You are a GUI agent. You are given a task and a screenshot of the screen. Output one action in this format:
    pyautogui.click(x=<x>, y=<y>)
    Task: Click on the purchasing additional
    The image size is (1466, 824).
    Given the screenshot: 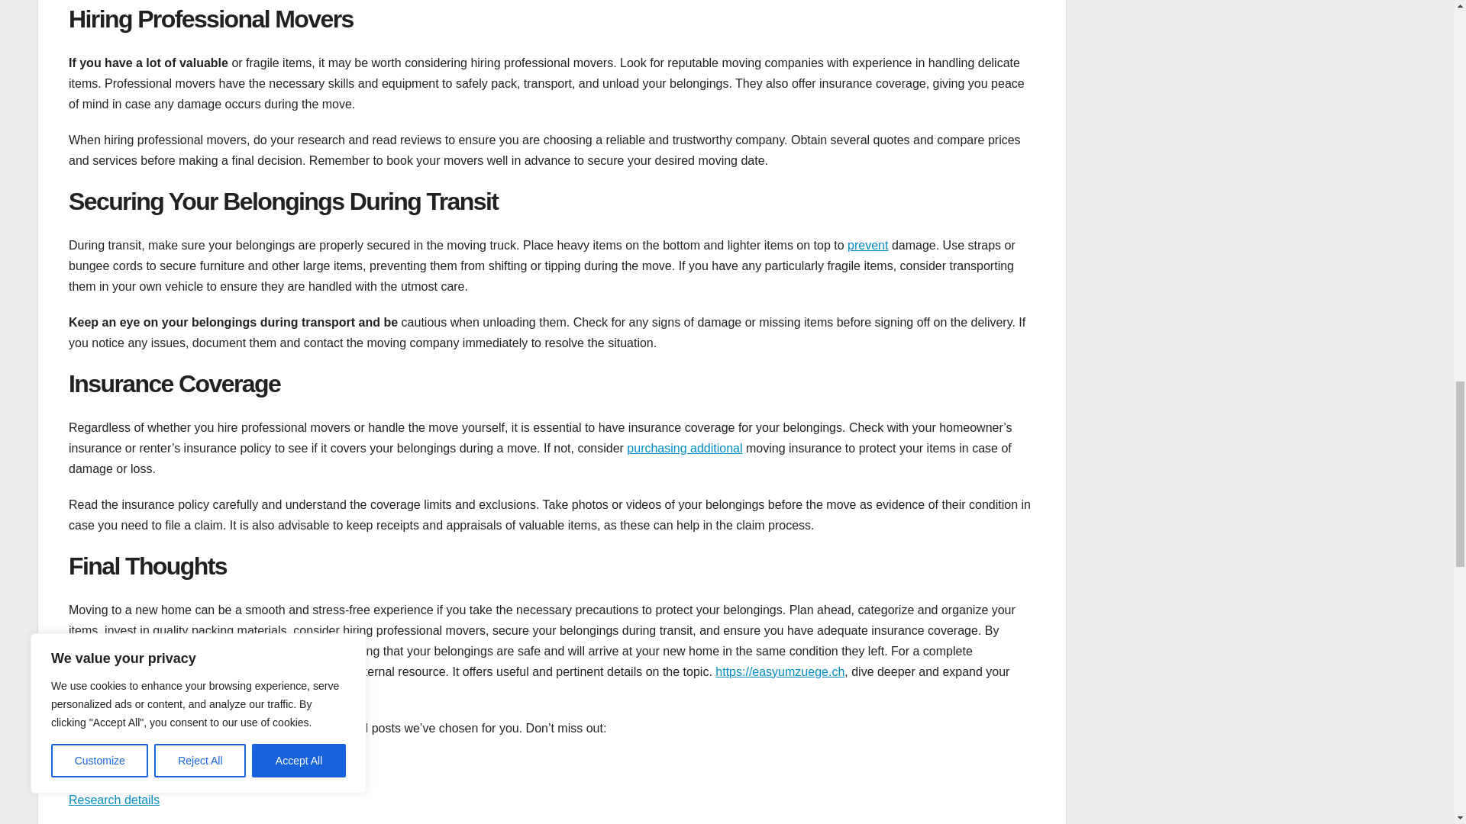 What is the action you would take?
    pyautogui.click(x=684, y=448)
    